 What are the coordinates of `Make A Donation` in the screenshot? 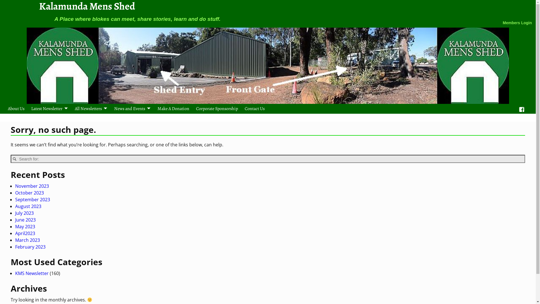 It's located at (173, 109).